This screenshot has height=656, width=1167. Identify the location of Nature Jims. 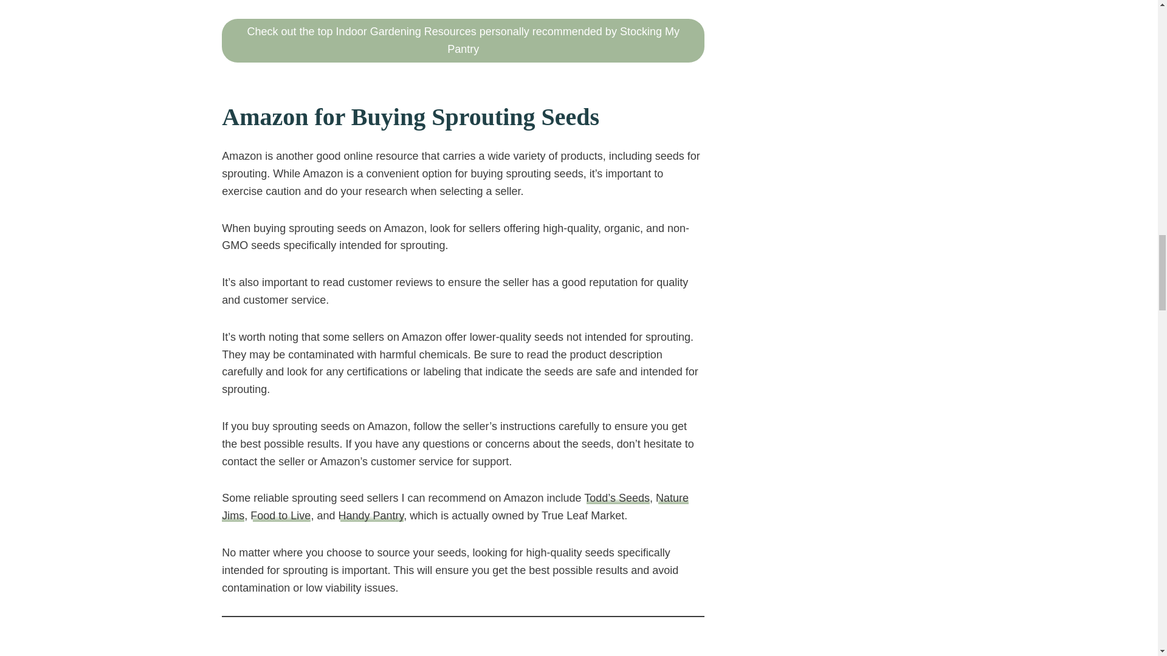
(455, 507).